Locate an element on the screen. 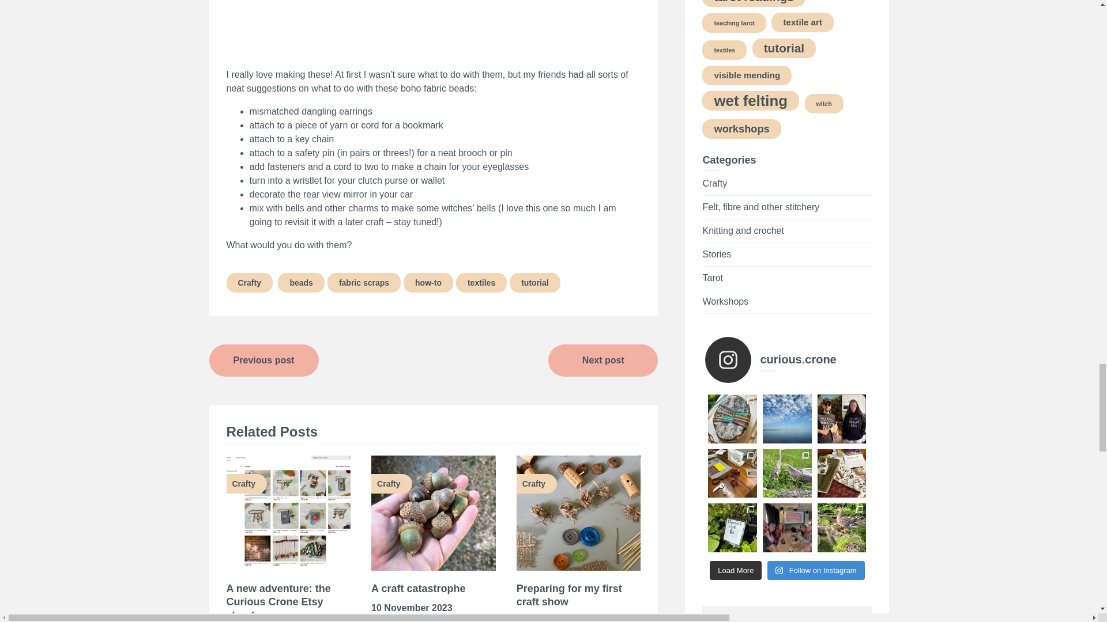  Previous post is located at coordinates (263, 361).